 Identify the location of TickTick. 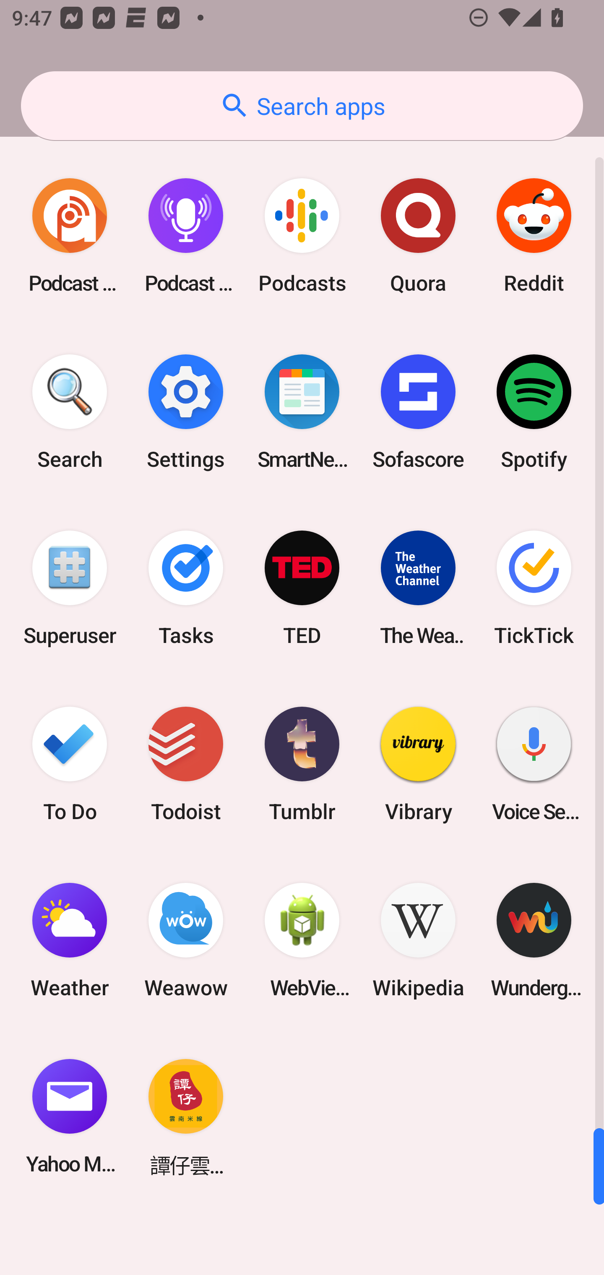
(534, 588).